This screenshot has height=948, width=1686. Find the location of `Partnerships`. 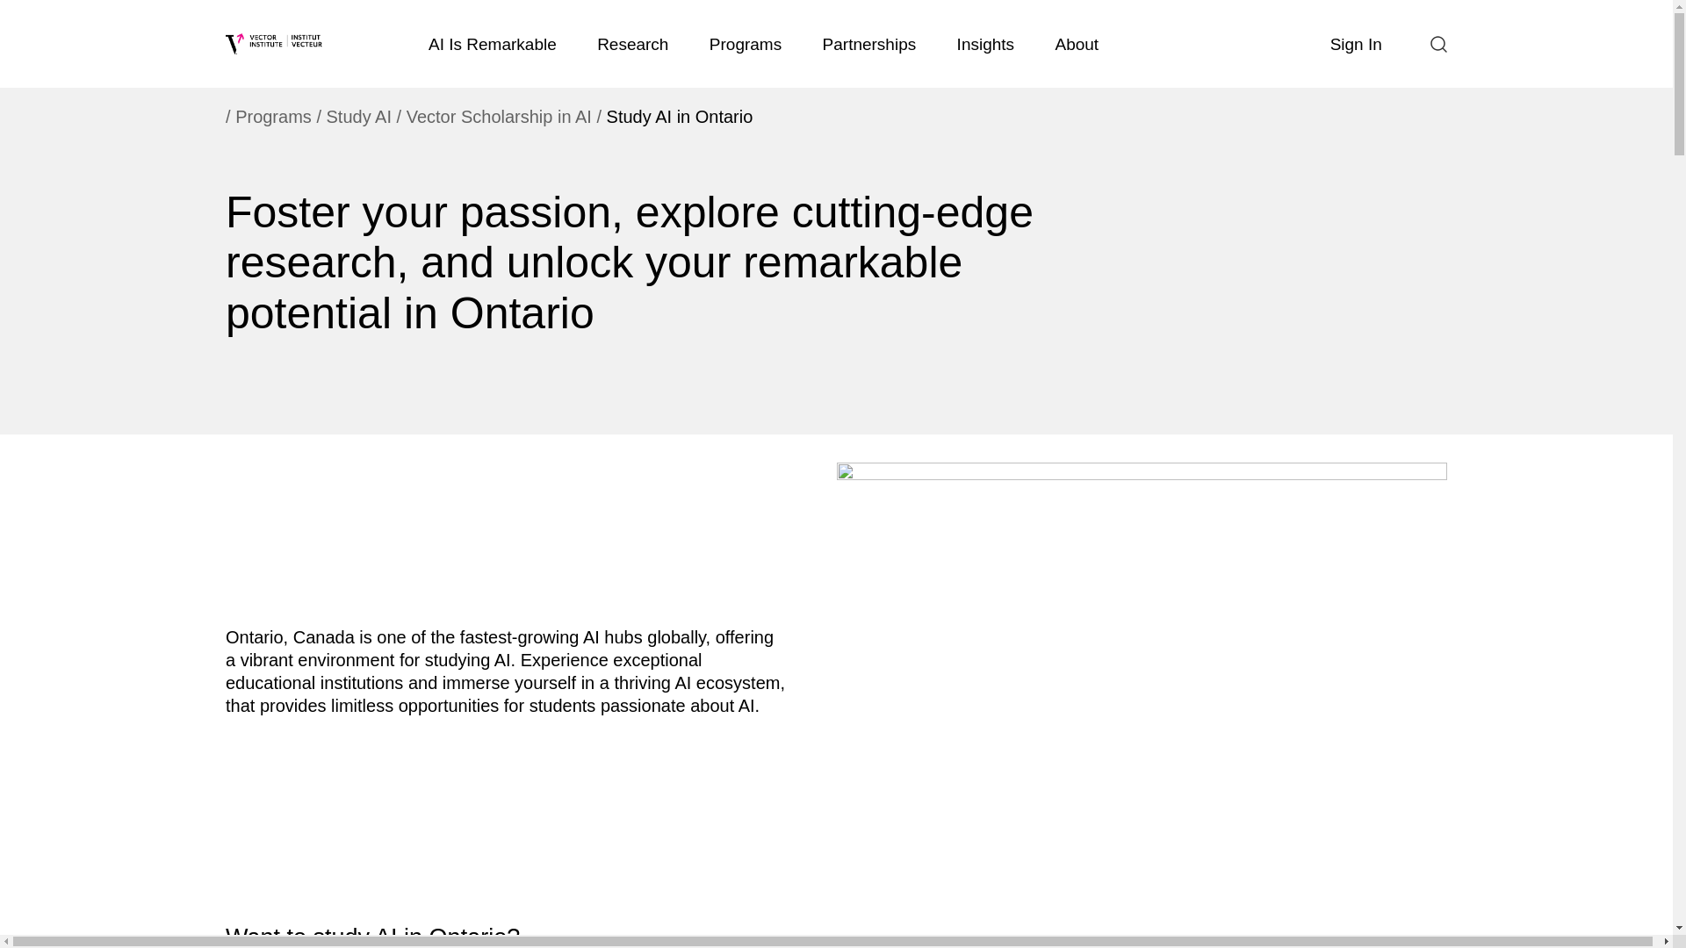

Partnerships is located at coordinates (868, 44).